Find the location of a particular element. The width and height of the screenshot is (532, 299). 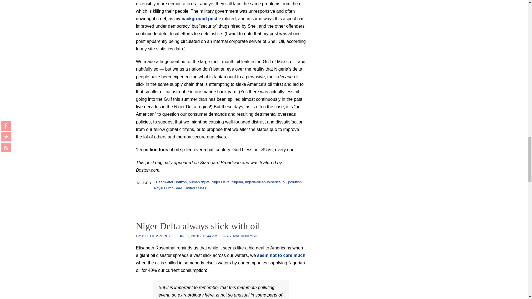

View all posts by Bill Humphrey is located at coordinates (156, 236).